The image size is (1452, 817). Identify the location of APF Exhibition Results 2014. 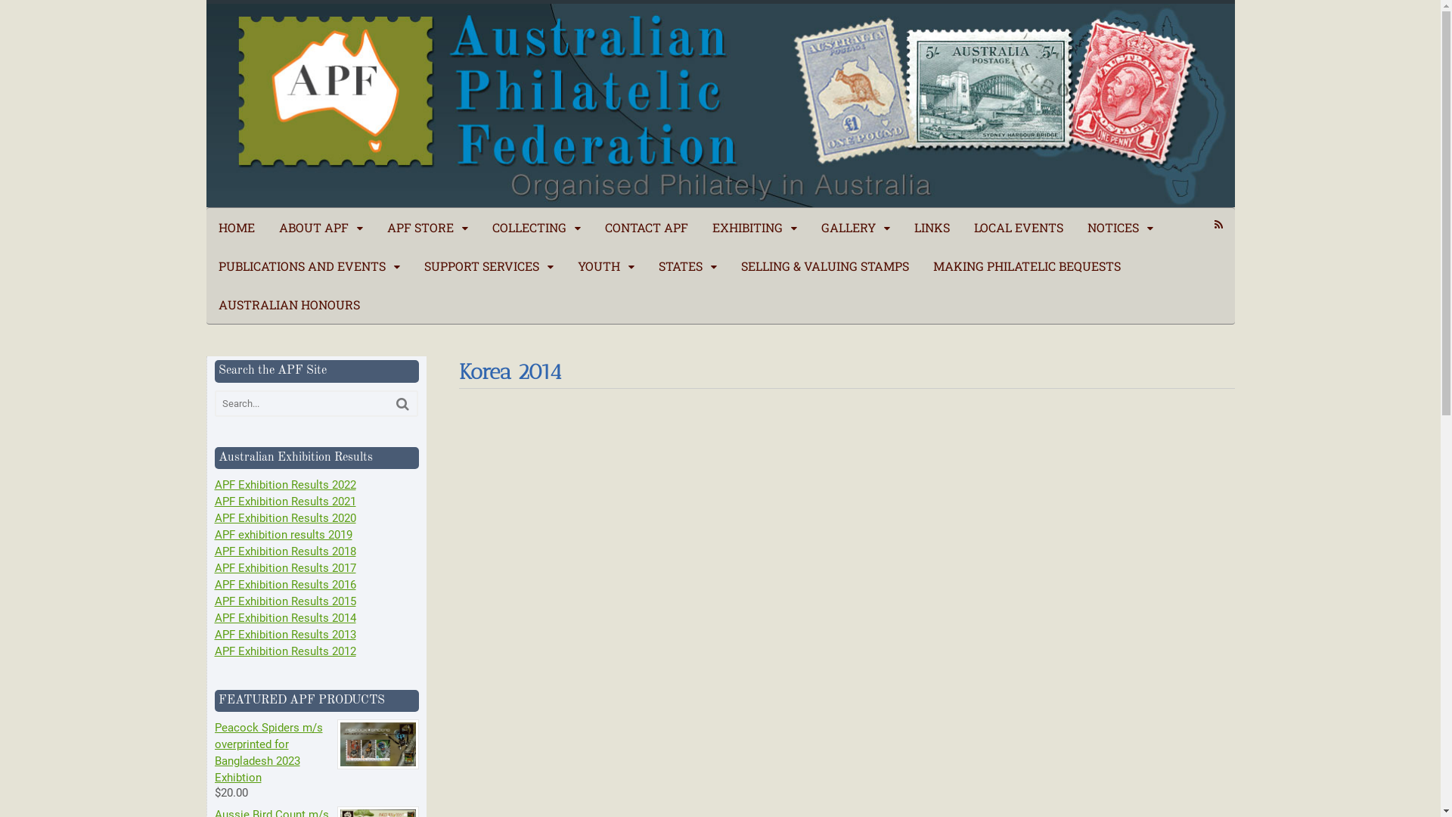
(286, 618).